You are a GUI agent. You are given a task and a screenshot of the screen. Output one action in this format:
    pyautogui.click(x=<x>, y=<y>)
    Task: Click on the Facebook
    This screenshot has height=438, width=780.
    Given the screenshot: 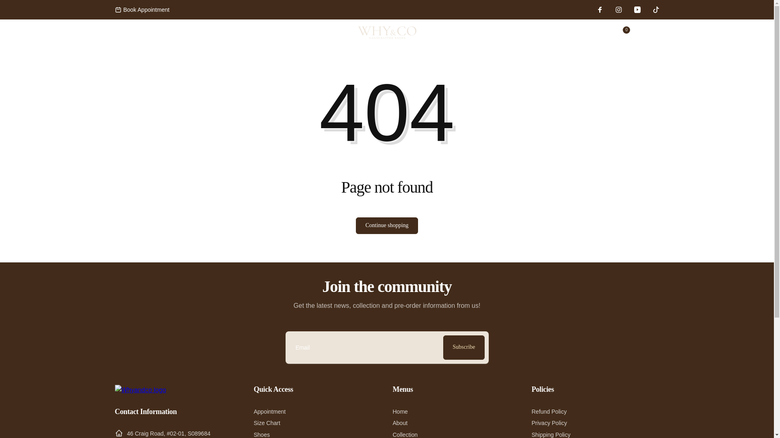 What is the action you would take?
    pyautogui.click(x=600, y=10)
    